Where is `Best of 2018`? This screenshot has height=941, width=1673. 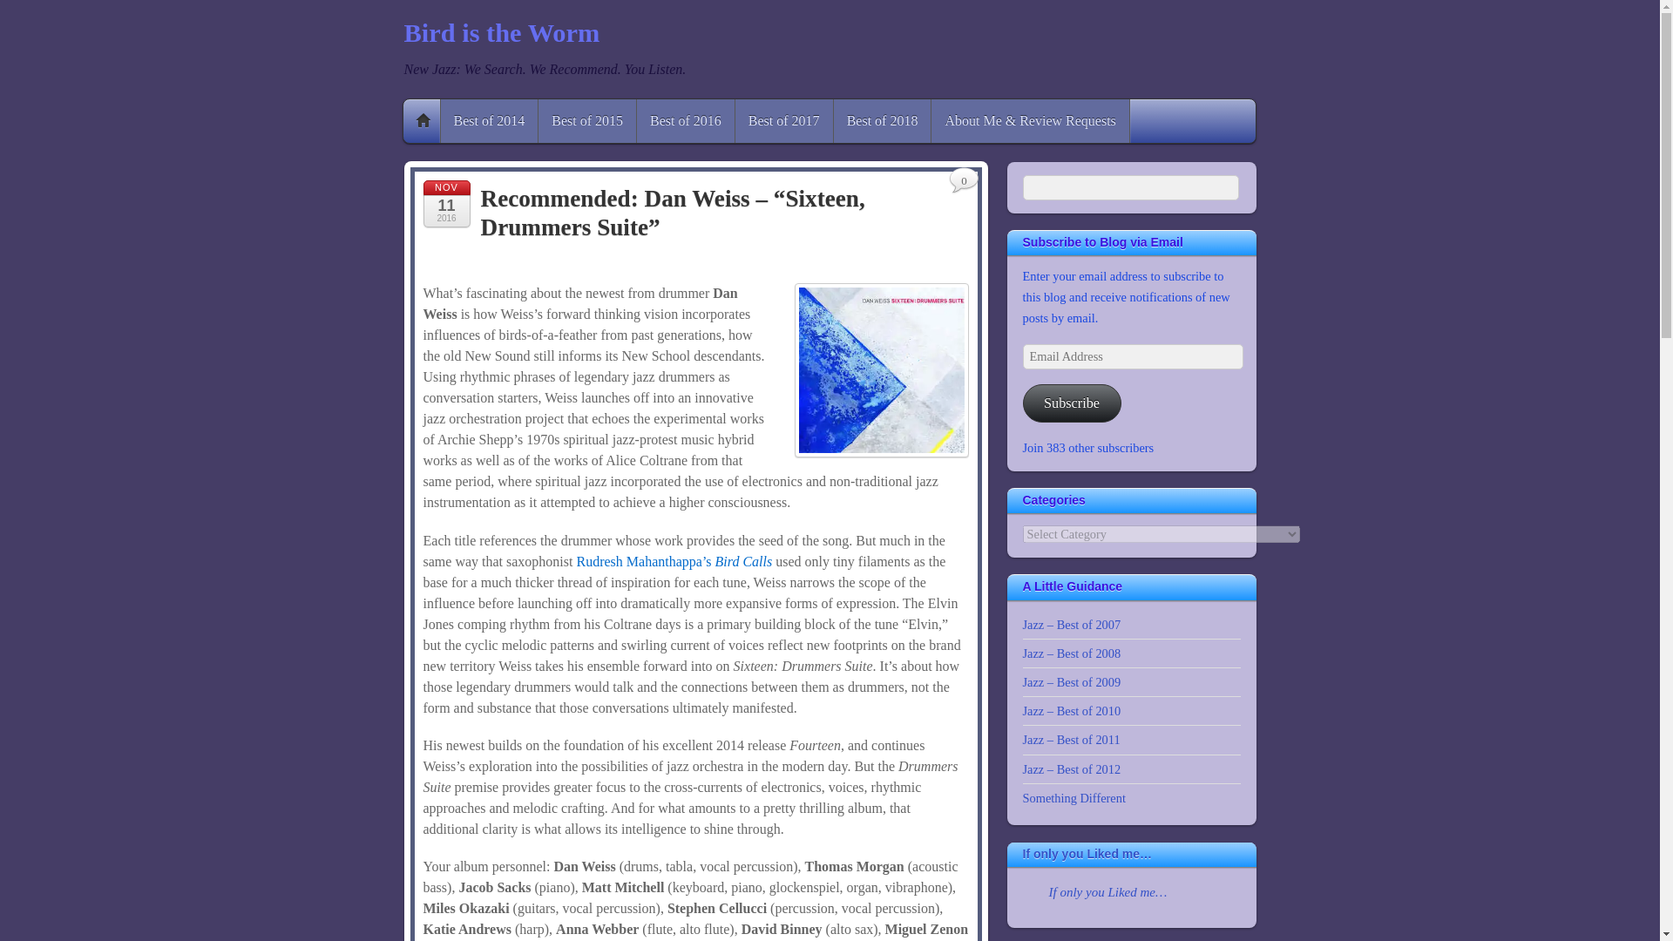
Best of 2018 is located at coordinates (882, 121).